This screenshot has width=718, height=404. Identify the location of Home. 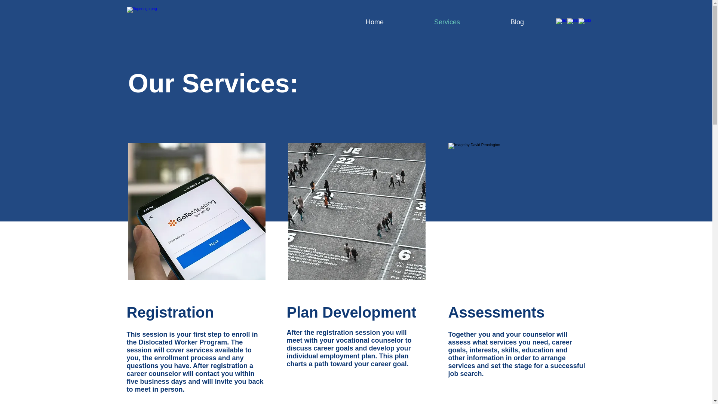
(374, 22).